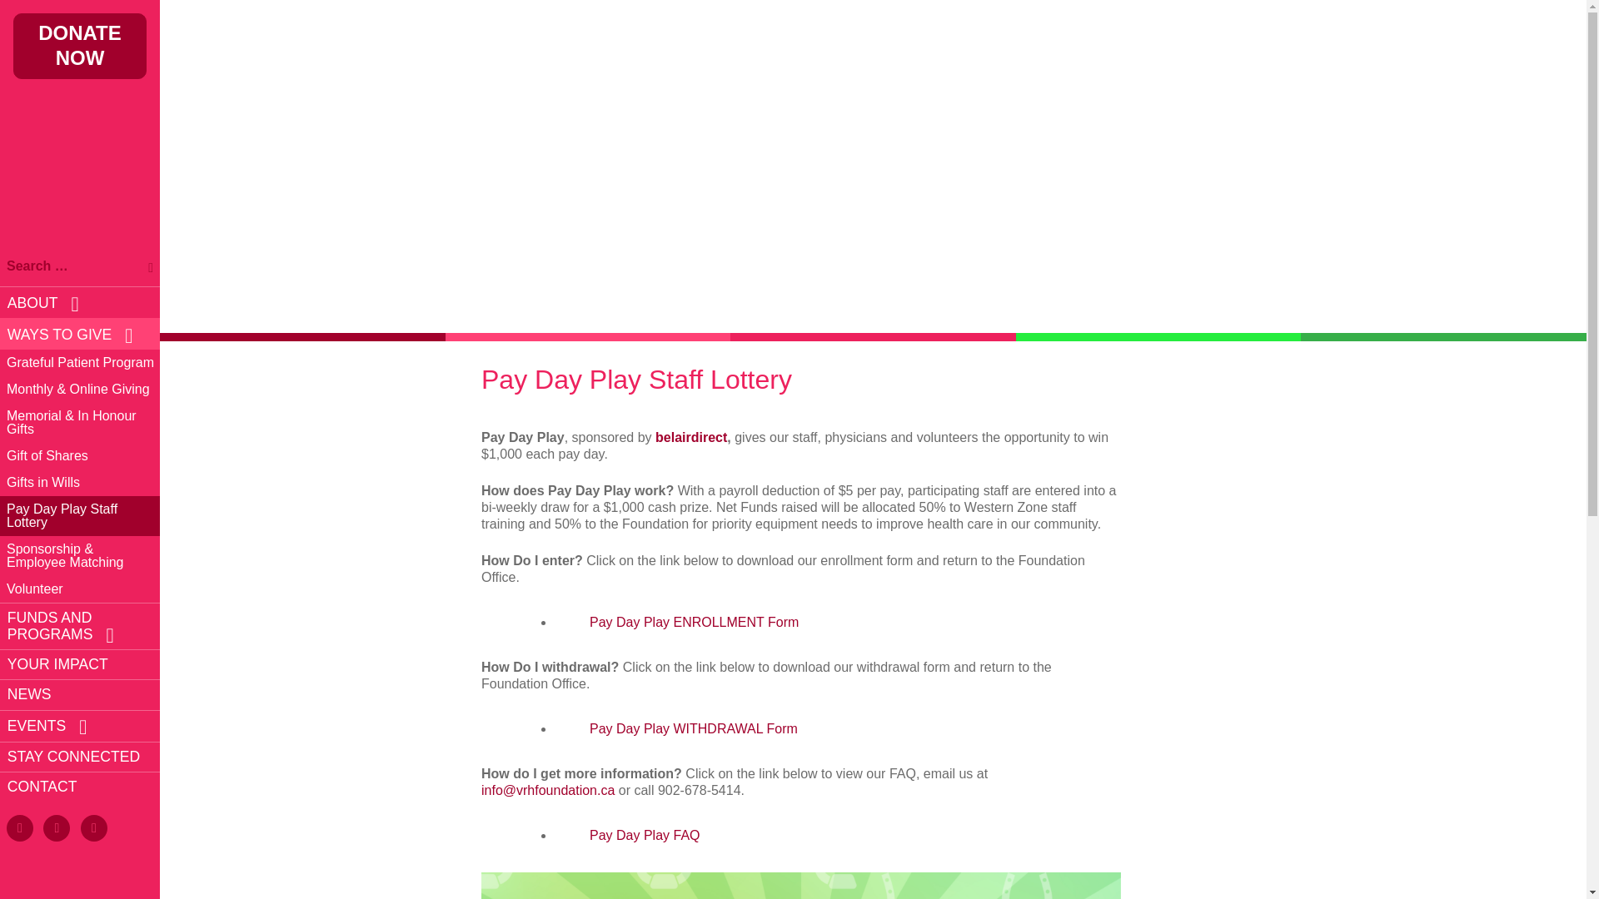  I want to click on Valley Regional Hospital Foundation, so click(80, 141).